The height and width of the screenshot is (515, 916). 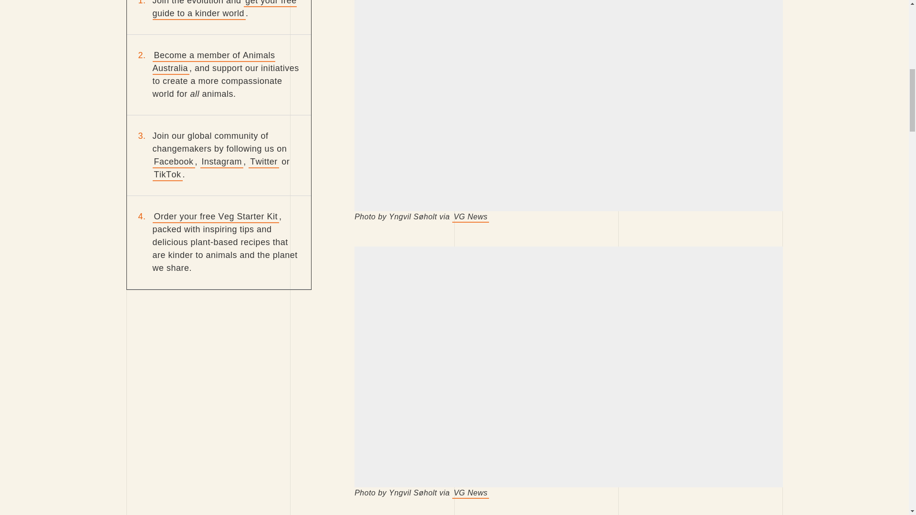 What do you see at coordinates (216, 216) in the screenshot?
I see `Order your free Veg Starter Kit` at bounding box center [216, 216].